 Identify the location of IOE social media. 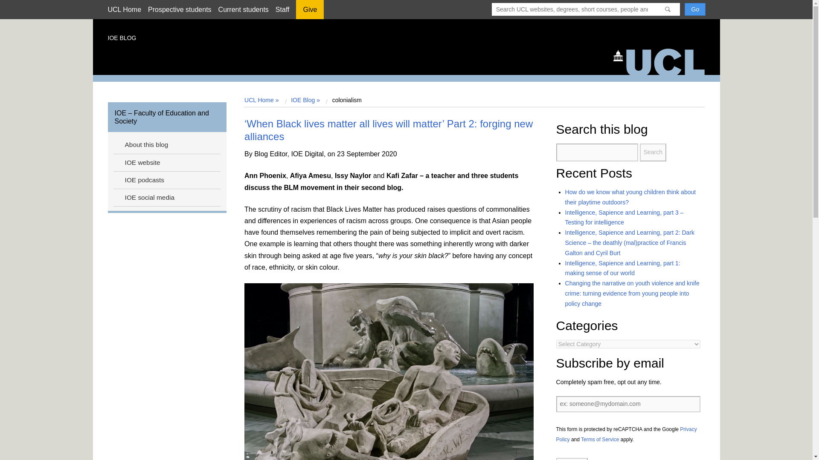
(166, 198).